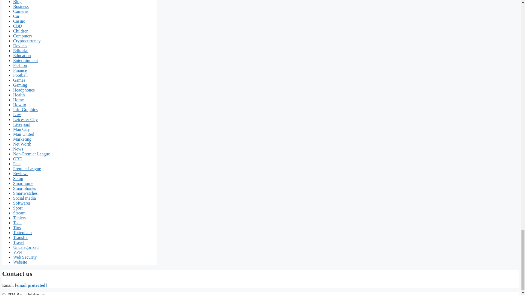  I want to click on Blog, so click(17, 2).